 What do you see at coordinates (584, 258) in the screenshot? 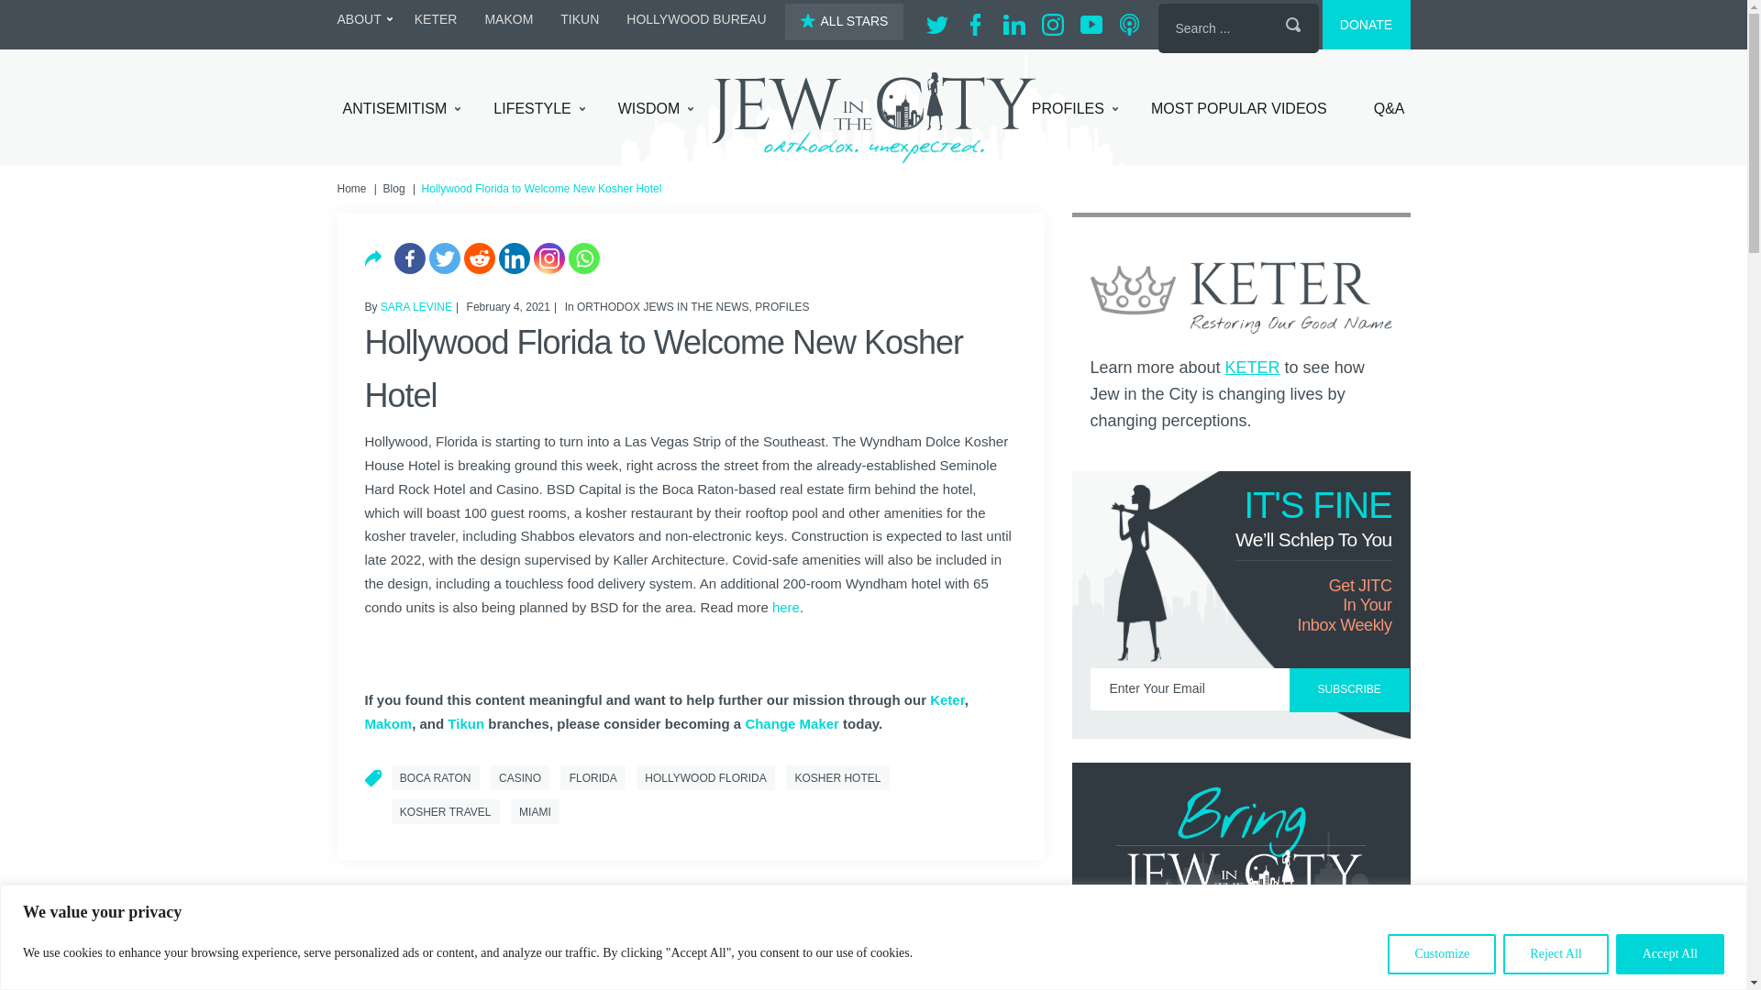
I see `Whatsapp` at bounding box center [584, 258].